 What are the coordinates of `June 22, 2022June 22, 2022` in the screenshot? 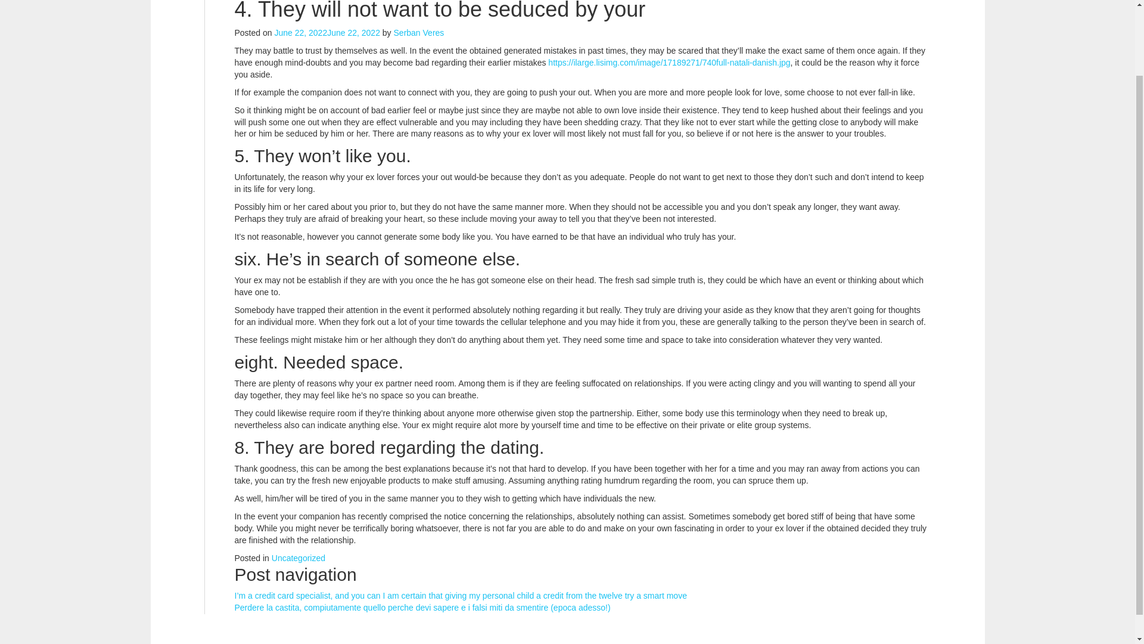 It's located at (327, 32).